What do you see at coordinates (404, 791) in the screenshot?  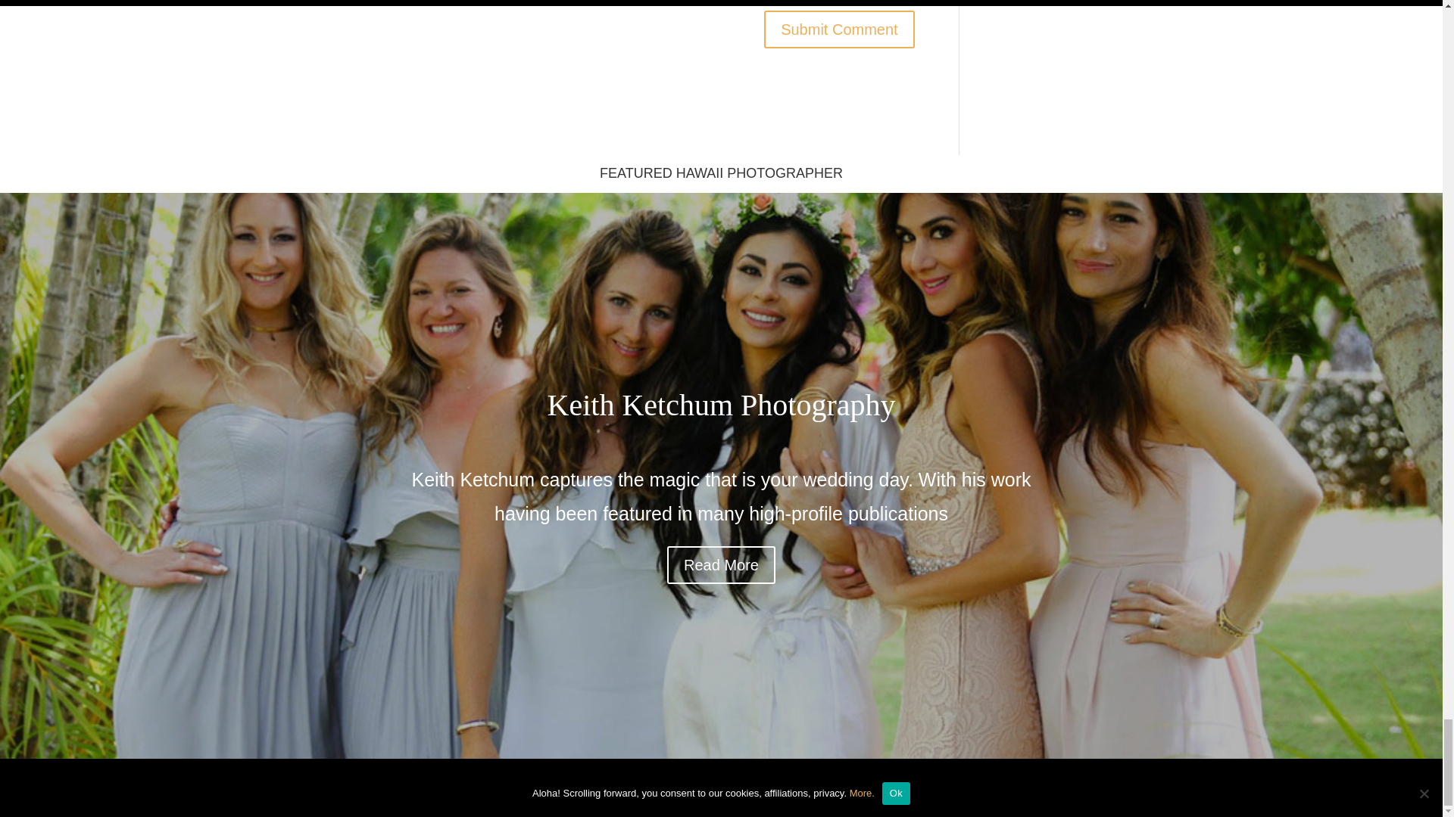 I see `Hawaii portrait photography` at bounding box center [404, 791].